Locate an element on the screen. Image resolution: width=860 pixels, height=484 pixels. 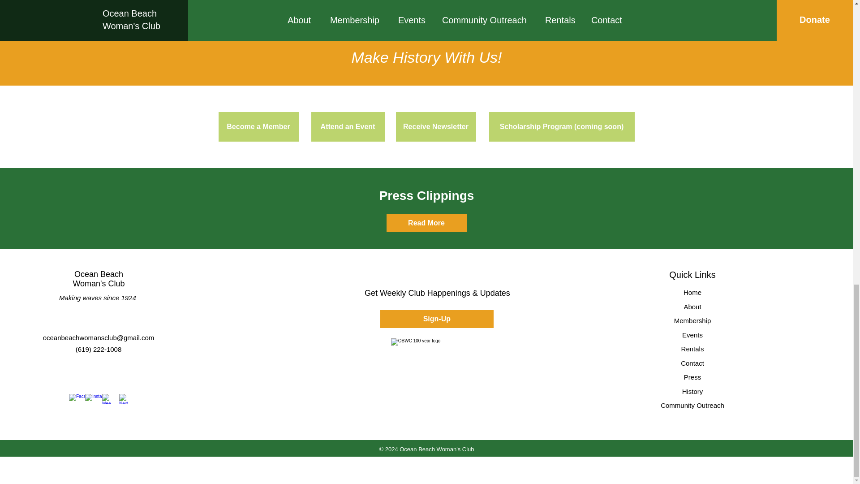
Read More is located at coordinates (426, 223).